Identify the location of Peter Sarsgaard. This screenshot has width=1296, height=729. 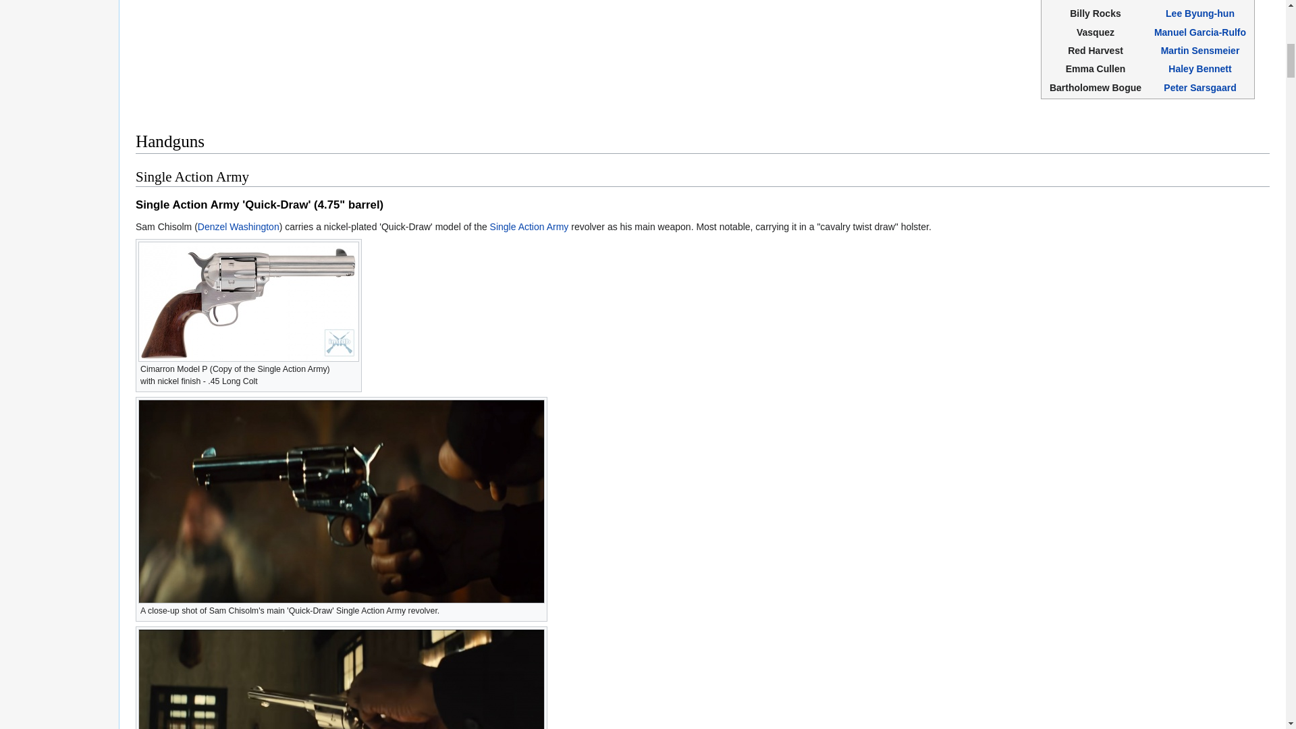
(1200, 88).